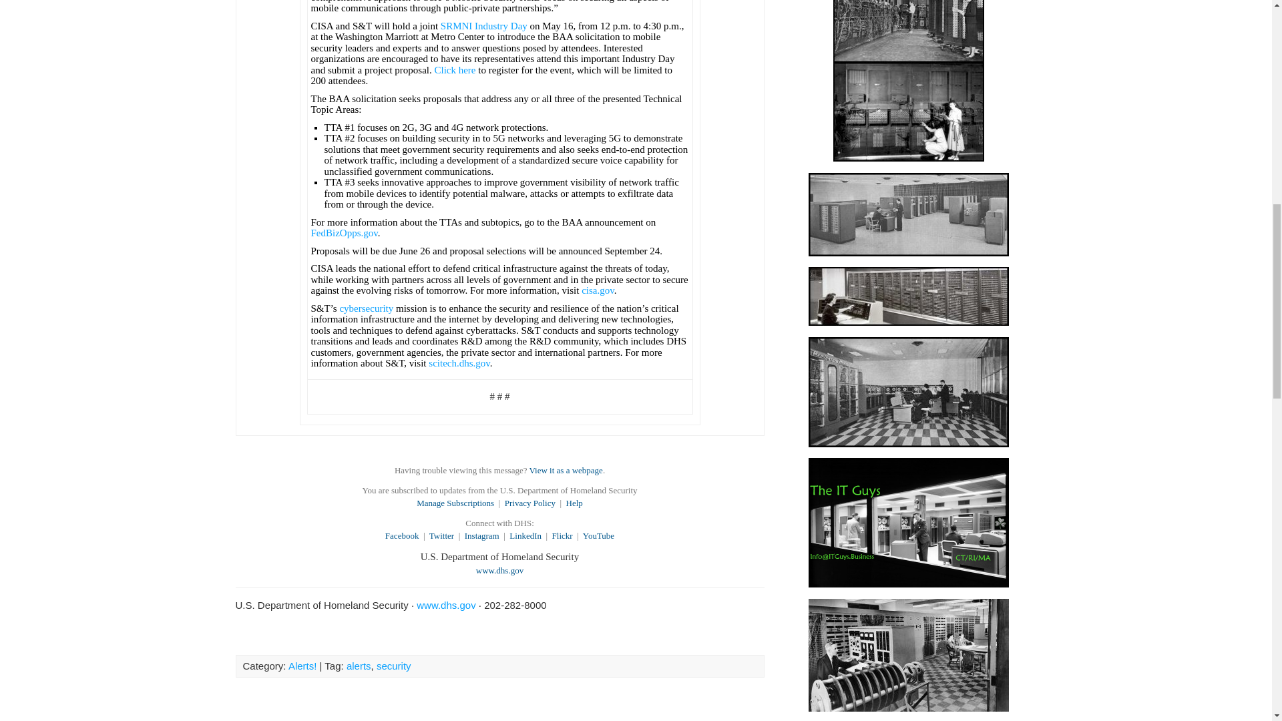 This screenshot has width=1282, height=721. What do you see at coordinates (530, 503) in the screenshot?
I see `Privacy Policy` at bounding box center [530, 503].